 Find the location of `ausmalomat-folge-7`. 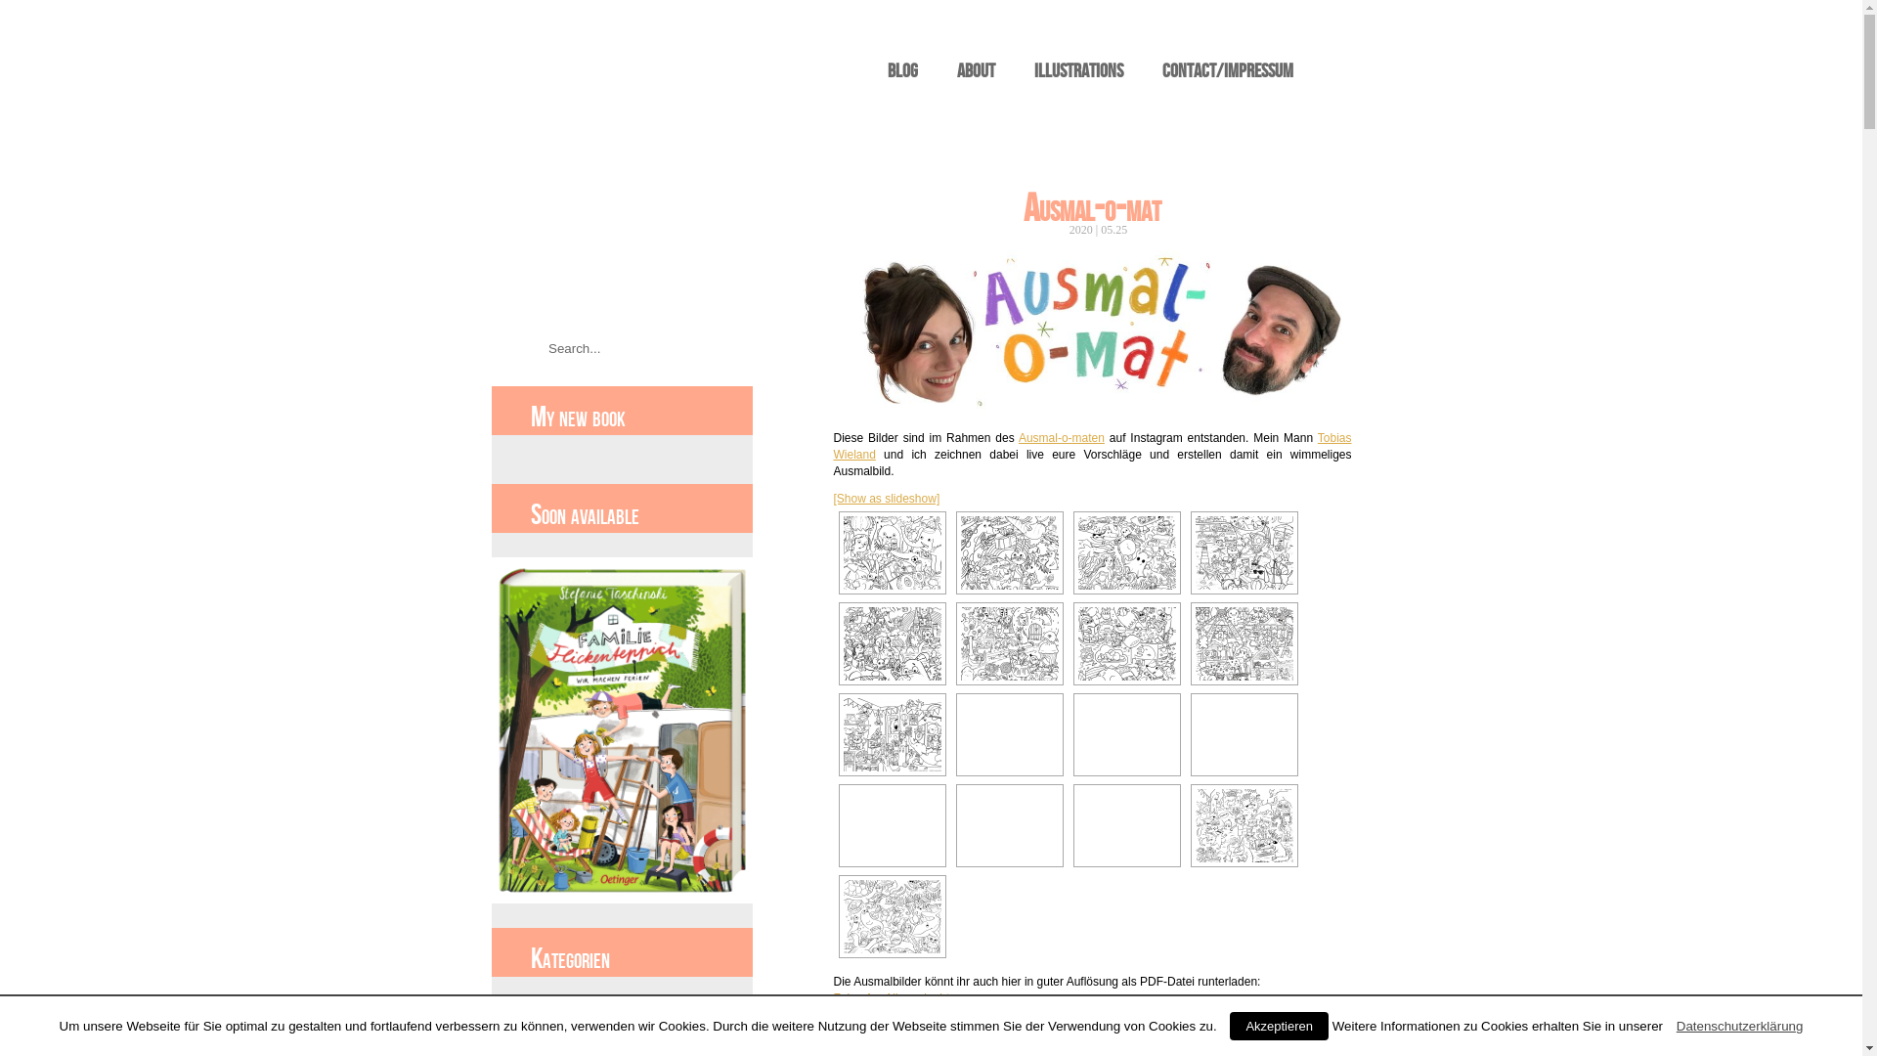

ausmalomat-folge-7 is located at coordinates (1127, 643).